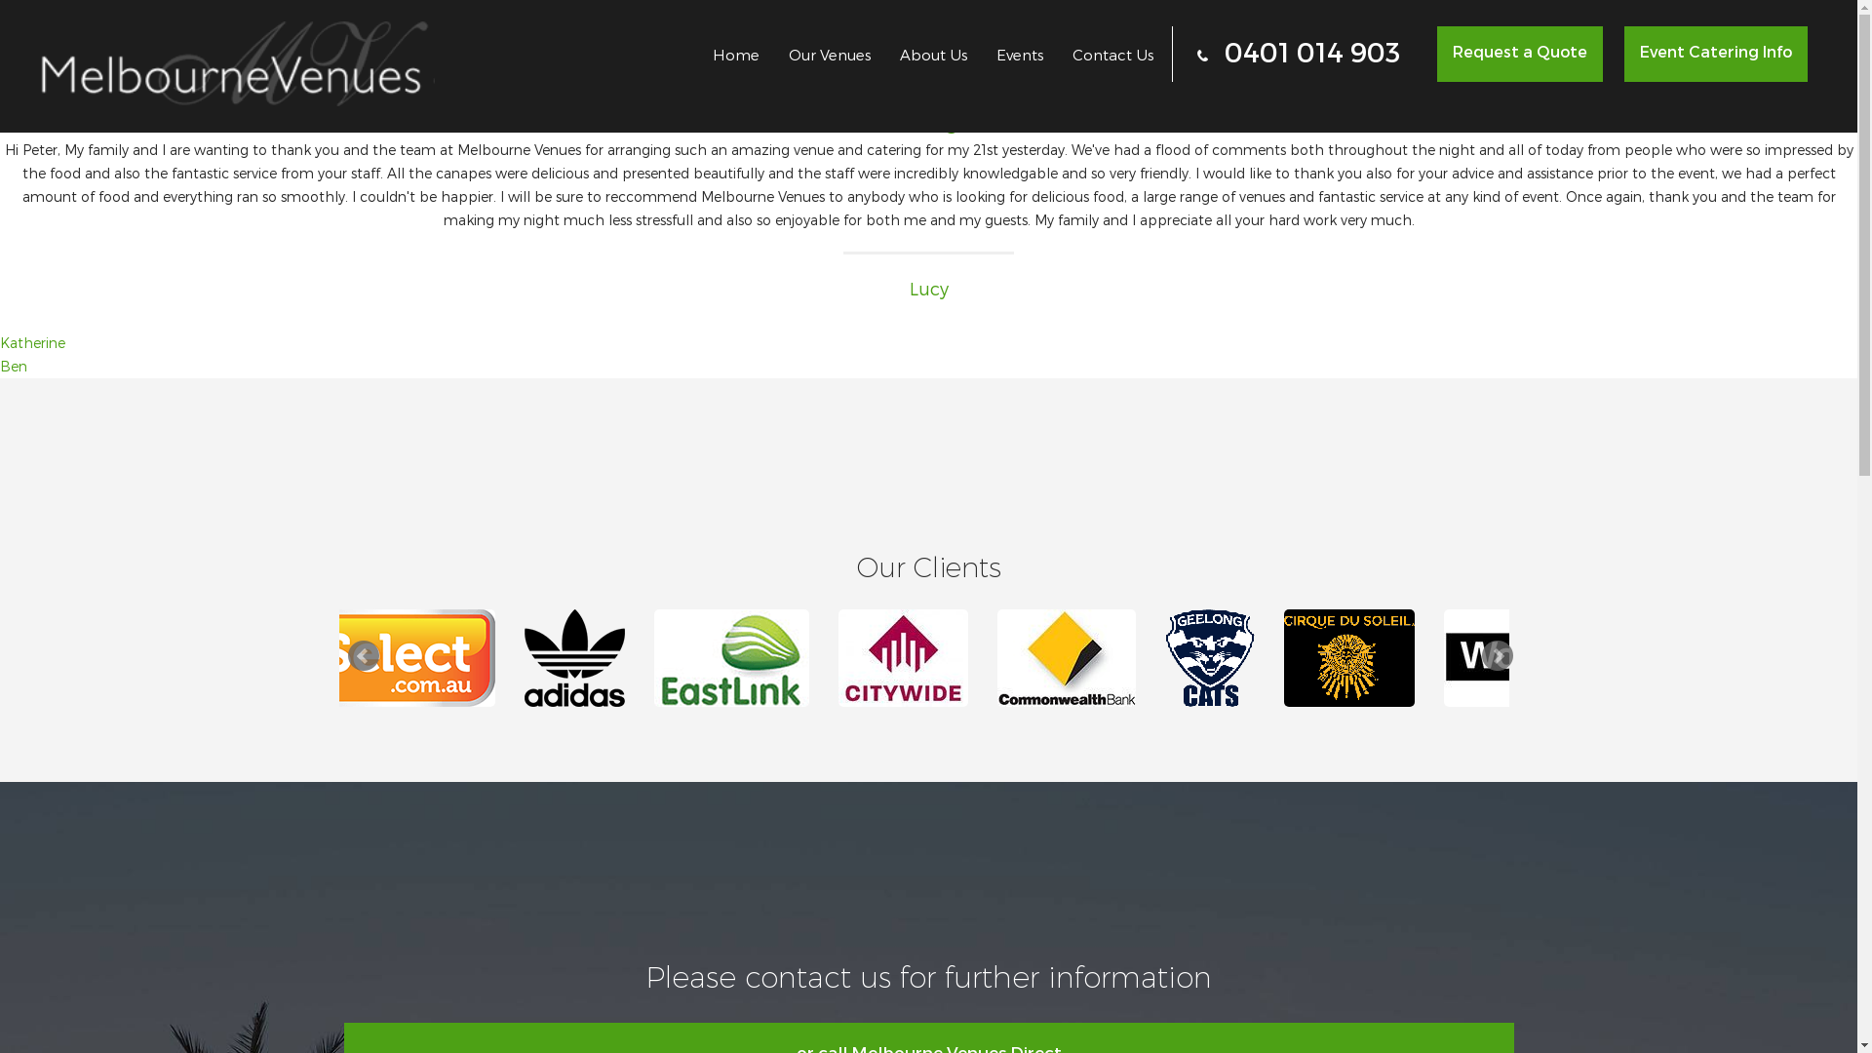 The height and width of the screenshot is (1053, 1872). Describe the element at coordinates (934, 54) in the screenshot. I see `About Us` at that location.